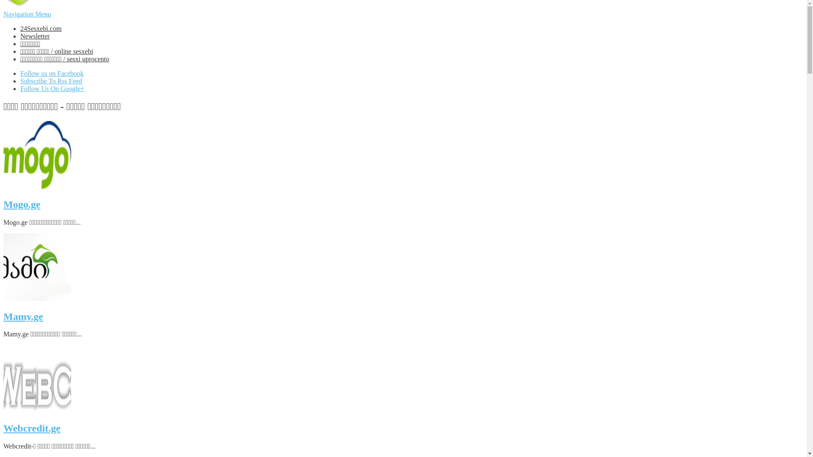 This screenshot has width=813, height=457. Describe the element at coordinates (22, 204) in the screenshot. I see `Mogo.ge` at that location.